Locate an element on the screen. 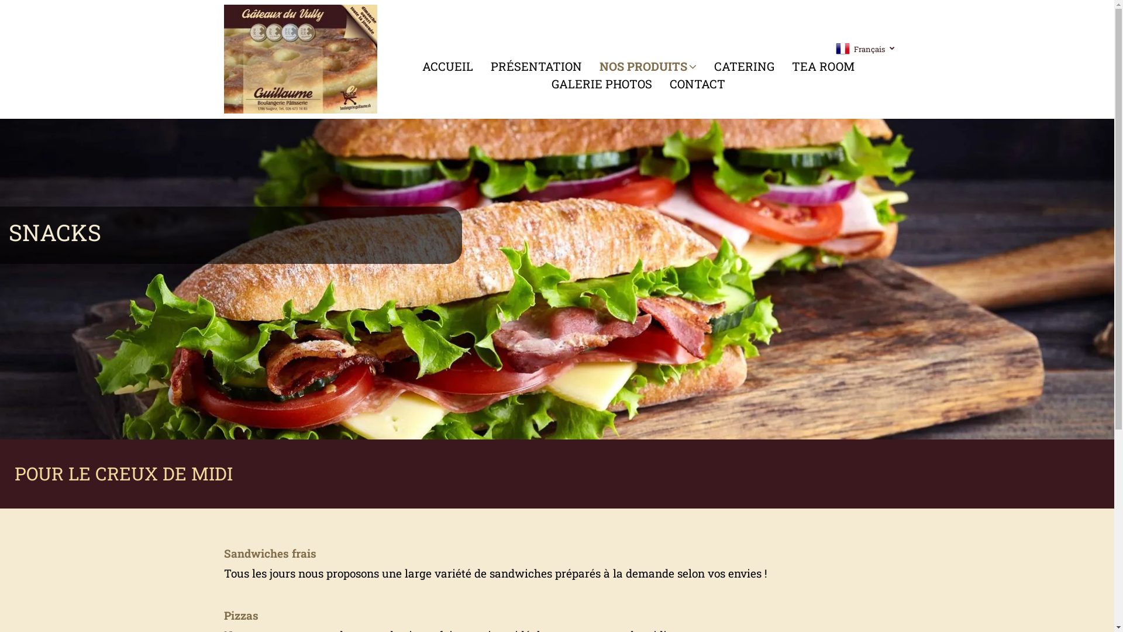 This screenshot has width=1123, height=632. GALERIE PHOTOS is located at coordinates (602, 84).